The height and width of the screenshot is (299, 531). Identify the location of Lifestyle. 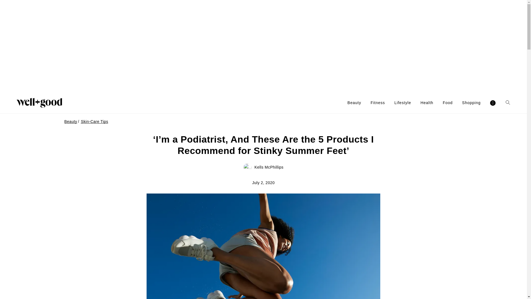
(403, 103).